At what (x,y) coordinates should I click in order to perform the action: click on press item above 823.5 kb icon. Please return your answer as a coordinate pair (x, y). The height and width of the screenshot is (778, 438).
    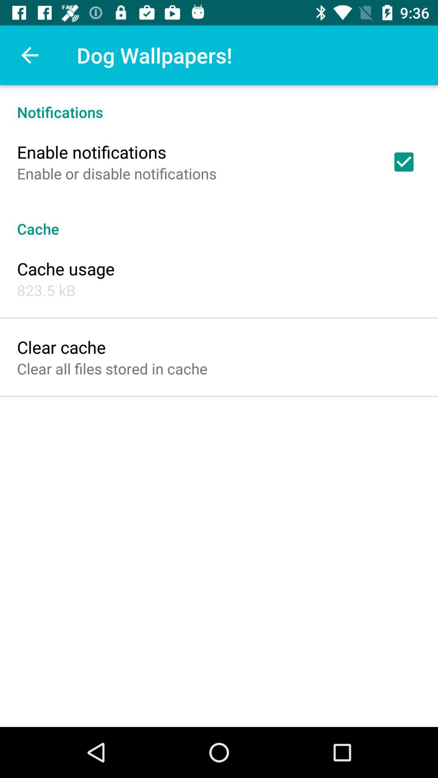
    Looking at the image, I should click on (66, 268).